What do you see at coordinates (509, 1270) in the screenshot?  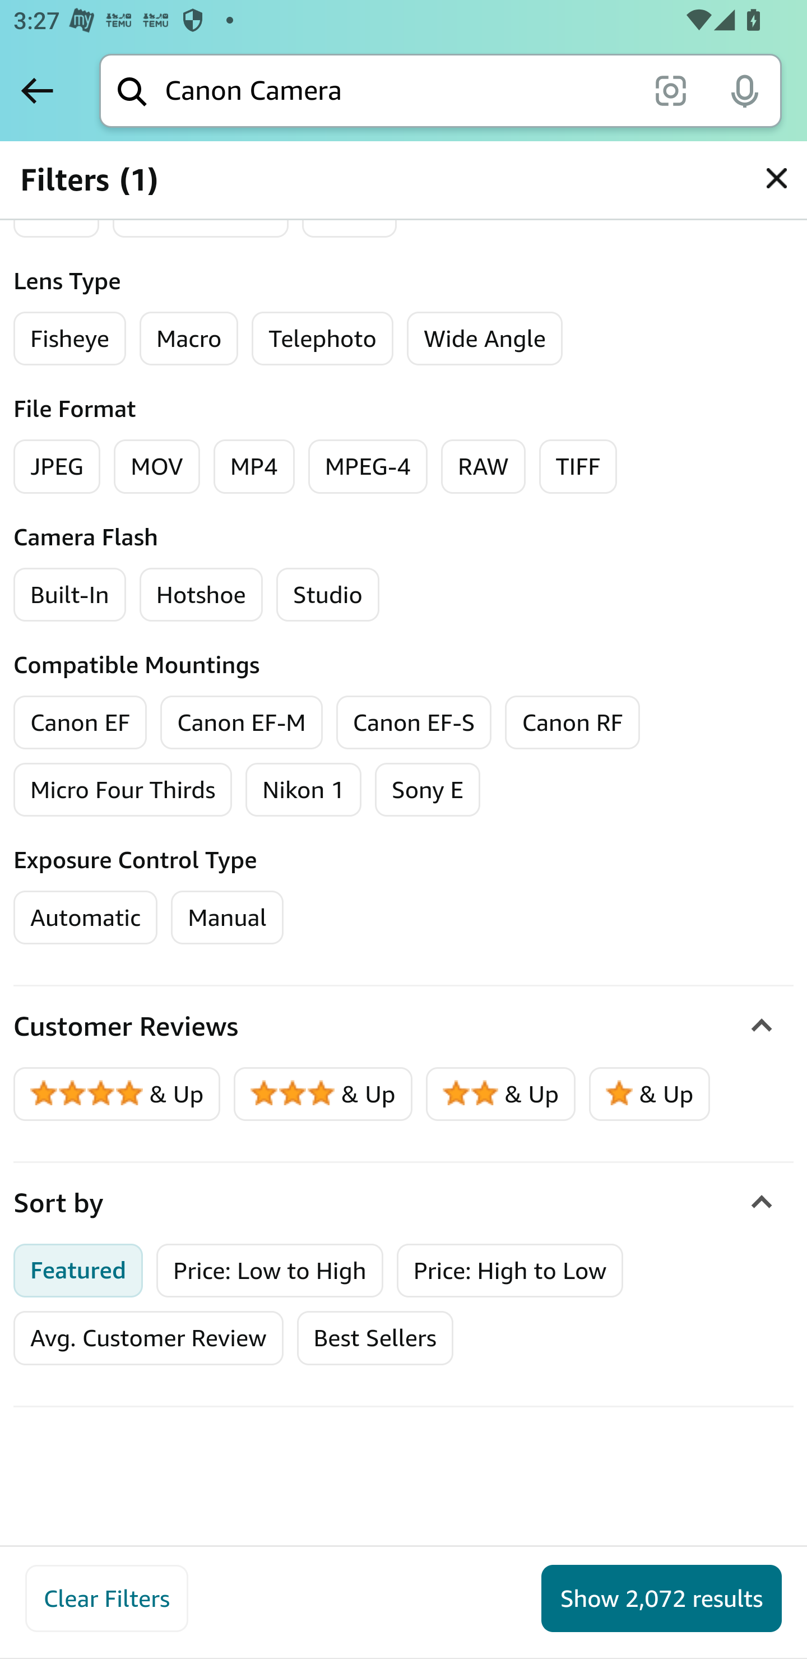 I see `Price: High to Low` at bounding box center [509, 1270].